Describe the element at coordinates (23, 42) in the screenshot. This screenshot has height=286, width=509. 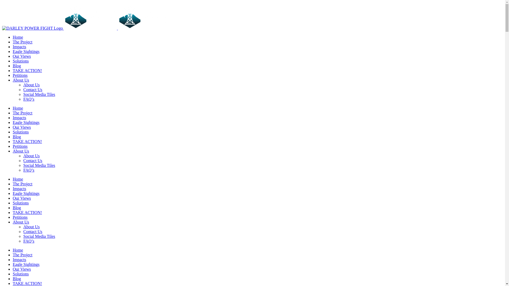
I see `The Project` at that location.